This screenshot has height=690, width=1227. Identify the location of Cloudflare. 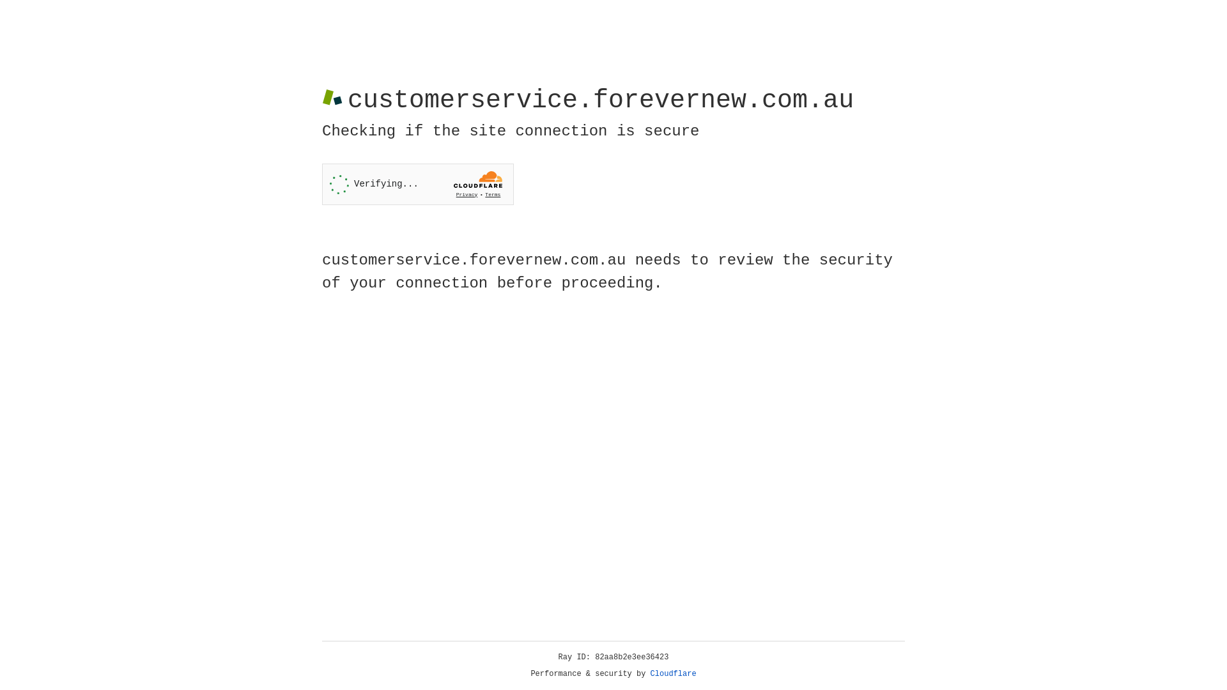
(674, 674).